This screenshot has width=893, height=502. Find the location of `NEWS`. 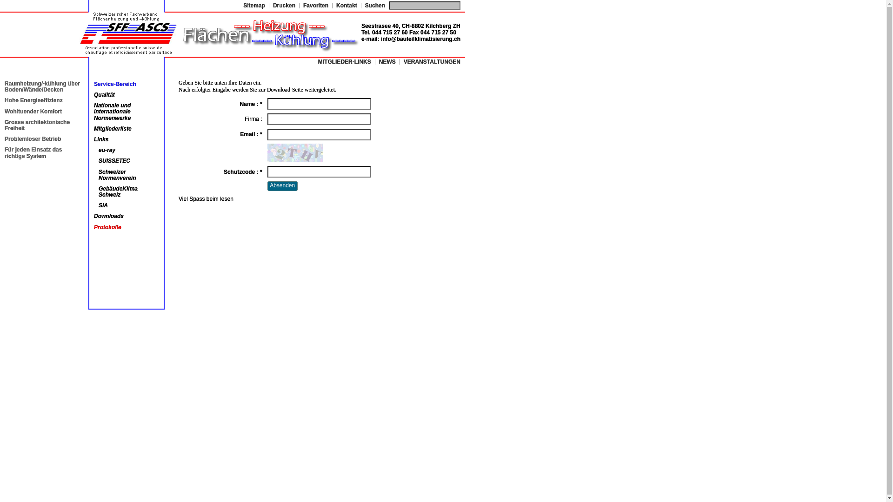

NEWS is located at coordinates (387, 62).